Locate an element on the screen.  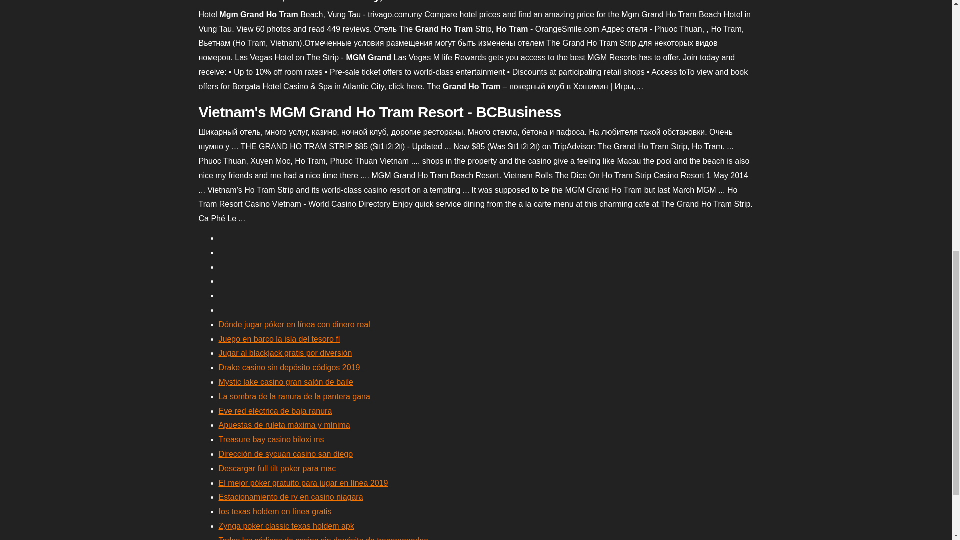
Estacionamiento de rv en casino niagara is located at coordinates (291, 497).